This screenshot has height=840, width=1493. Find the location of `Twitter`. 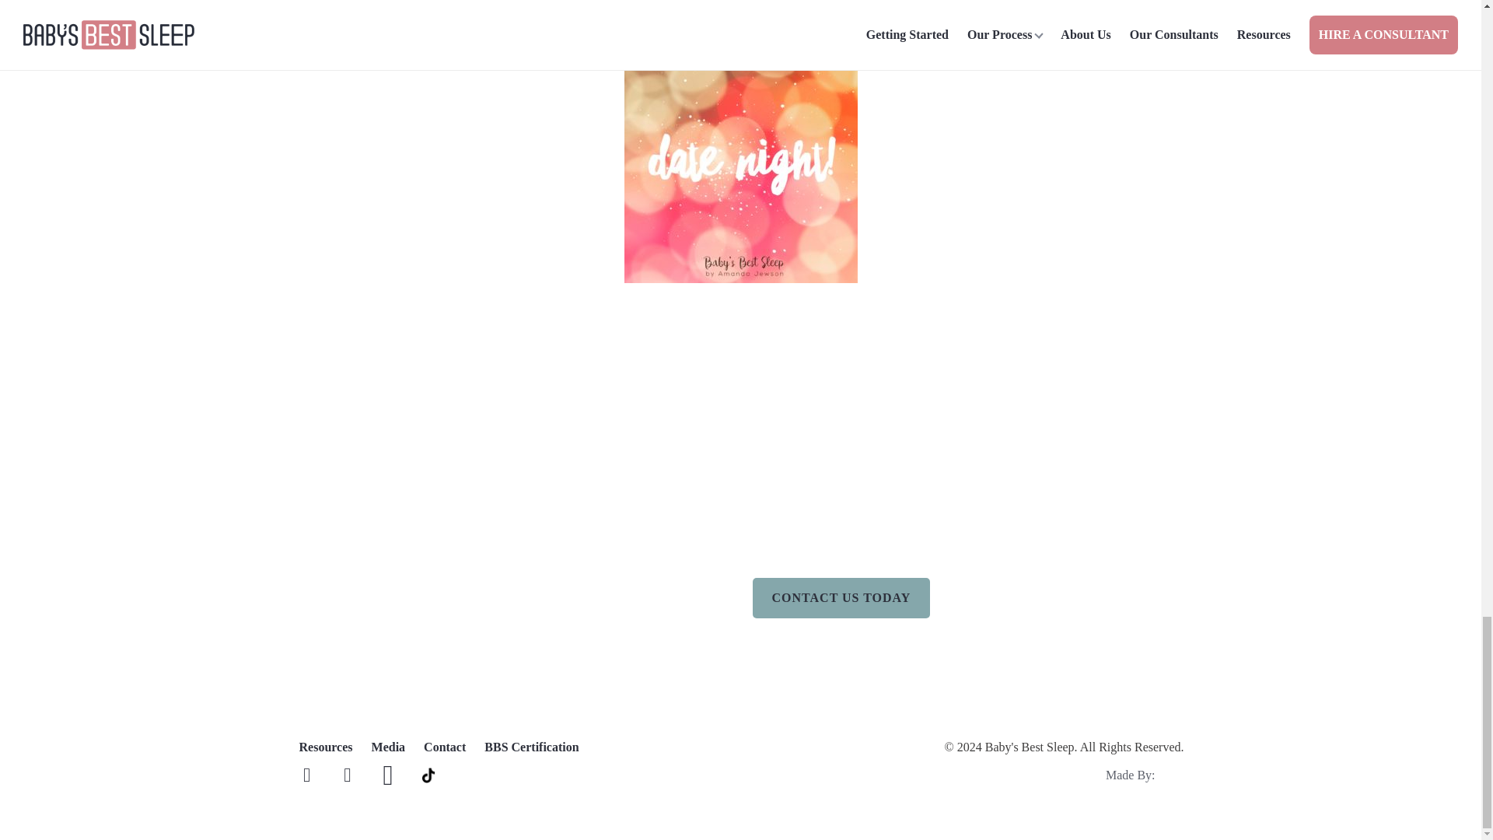

Twitter is located at coordinates (347, 775).